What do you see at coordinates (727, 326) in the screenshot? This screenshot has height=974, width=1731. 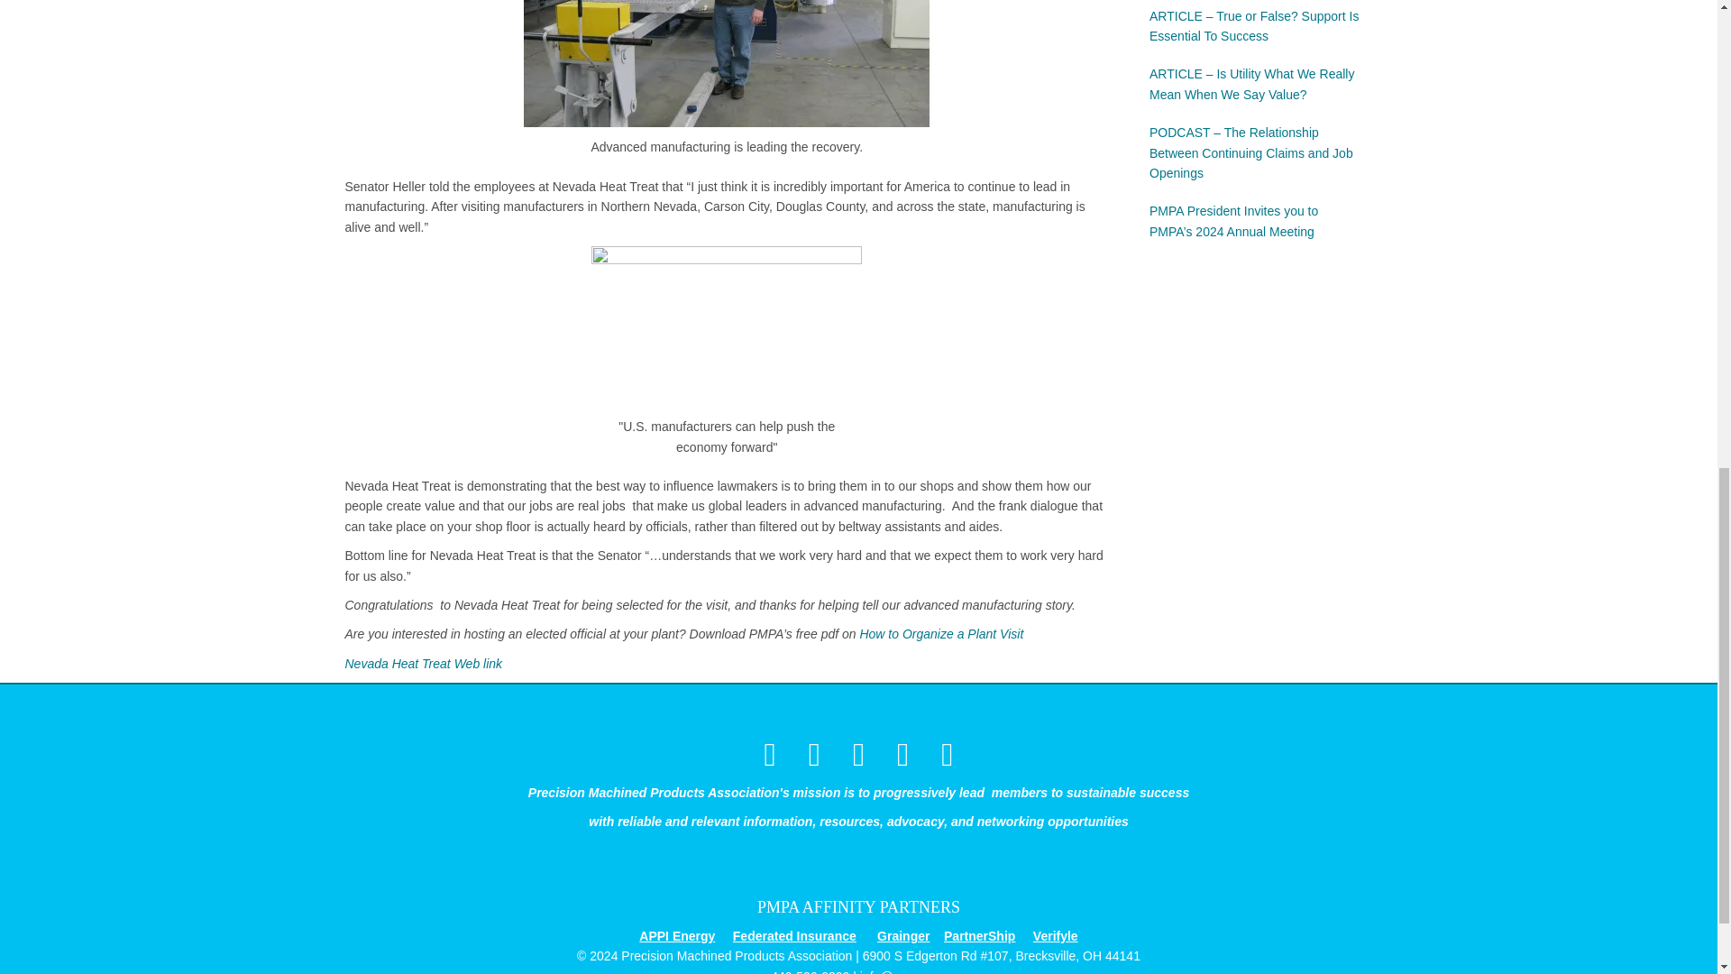 I see `heller` at bounding box center [727, 326].